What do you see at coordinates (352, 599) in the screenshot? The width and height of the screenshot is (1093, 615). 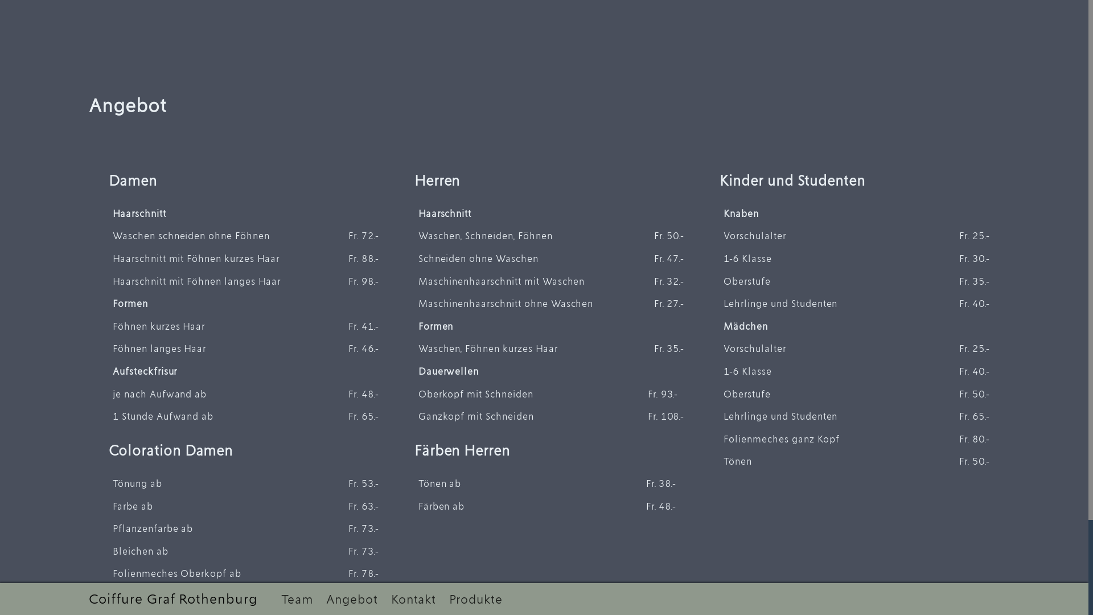 I see `Angebot` at bounding box center [352, 599].